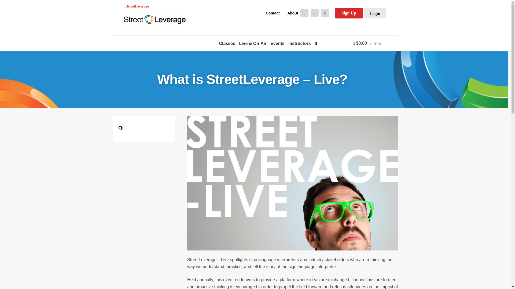 This screenshot has height=289, width=515. Describe the element at coordinates (293, 13) in the screenshot. I see `About` at that location.